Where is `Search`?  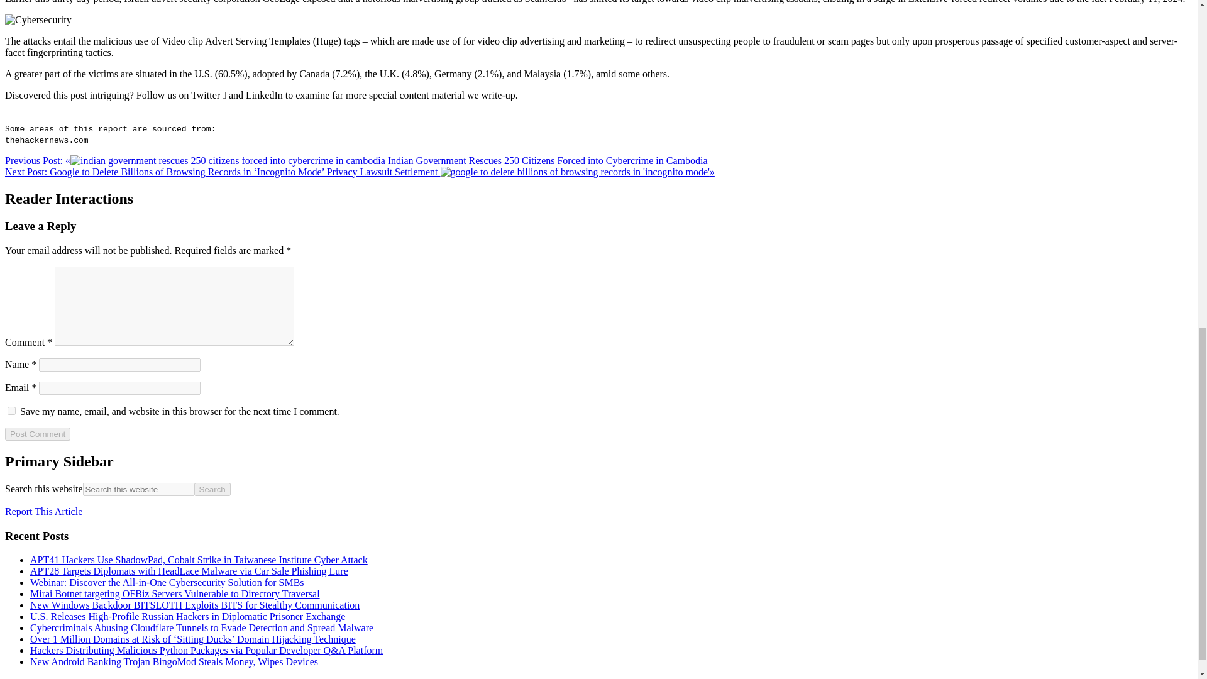 Search is located at coordinates (212, 489).